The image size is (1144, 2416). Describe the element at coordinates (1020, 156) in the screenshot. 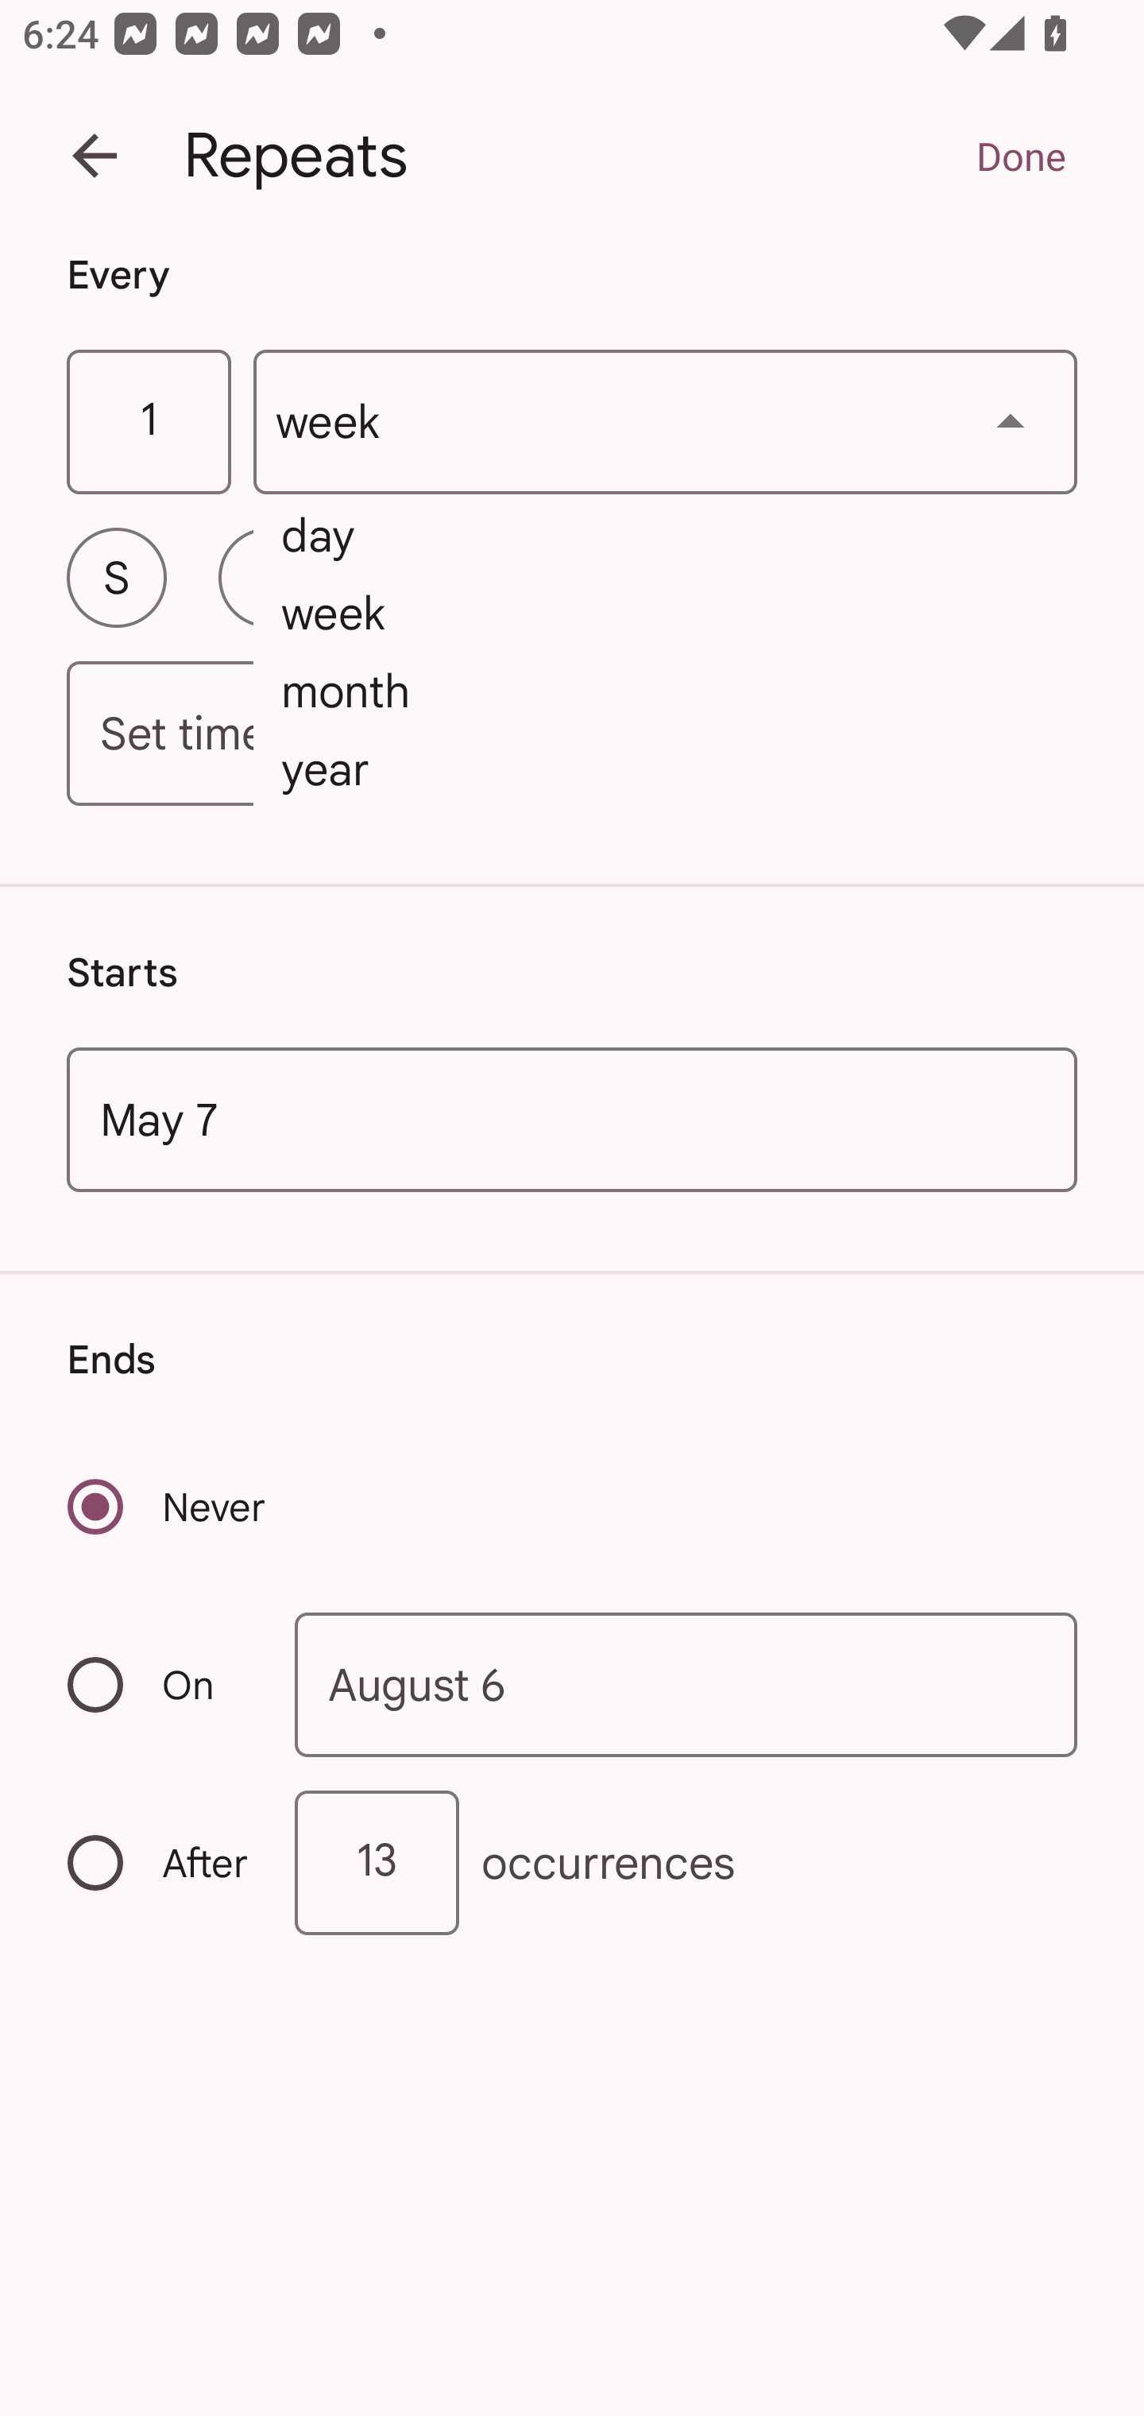

I see `Done` at that location.